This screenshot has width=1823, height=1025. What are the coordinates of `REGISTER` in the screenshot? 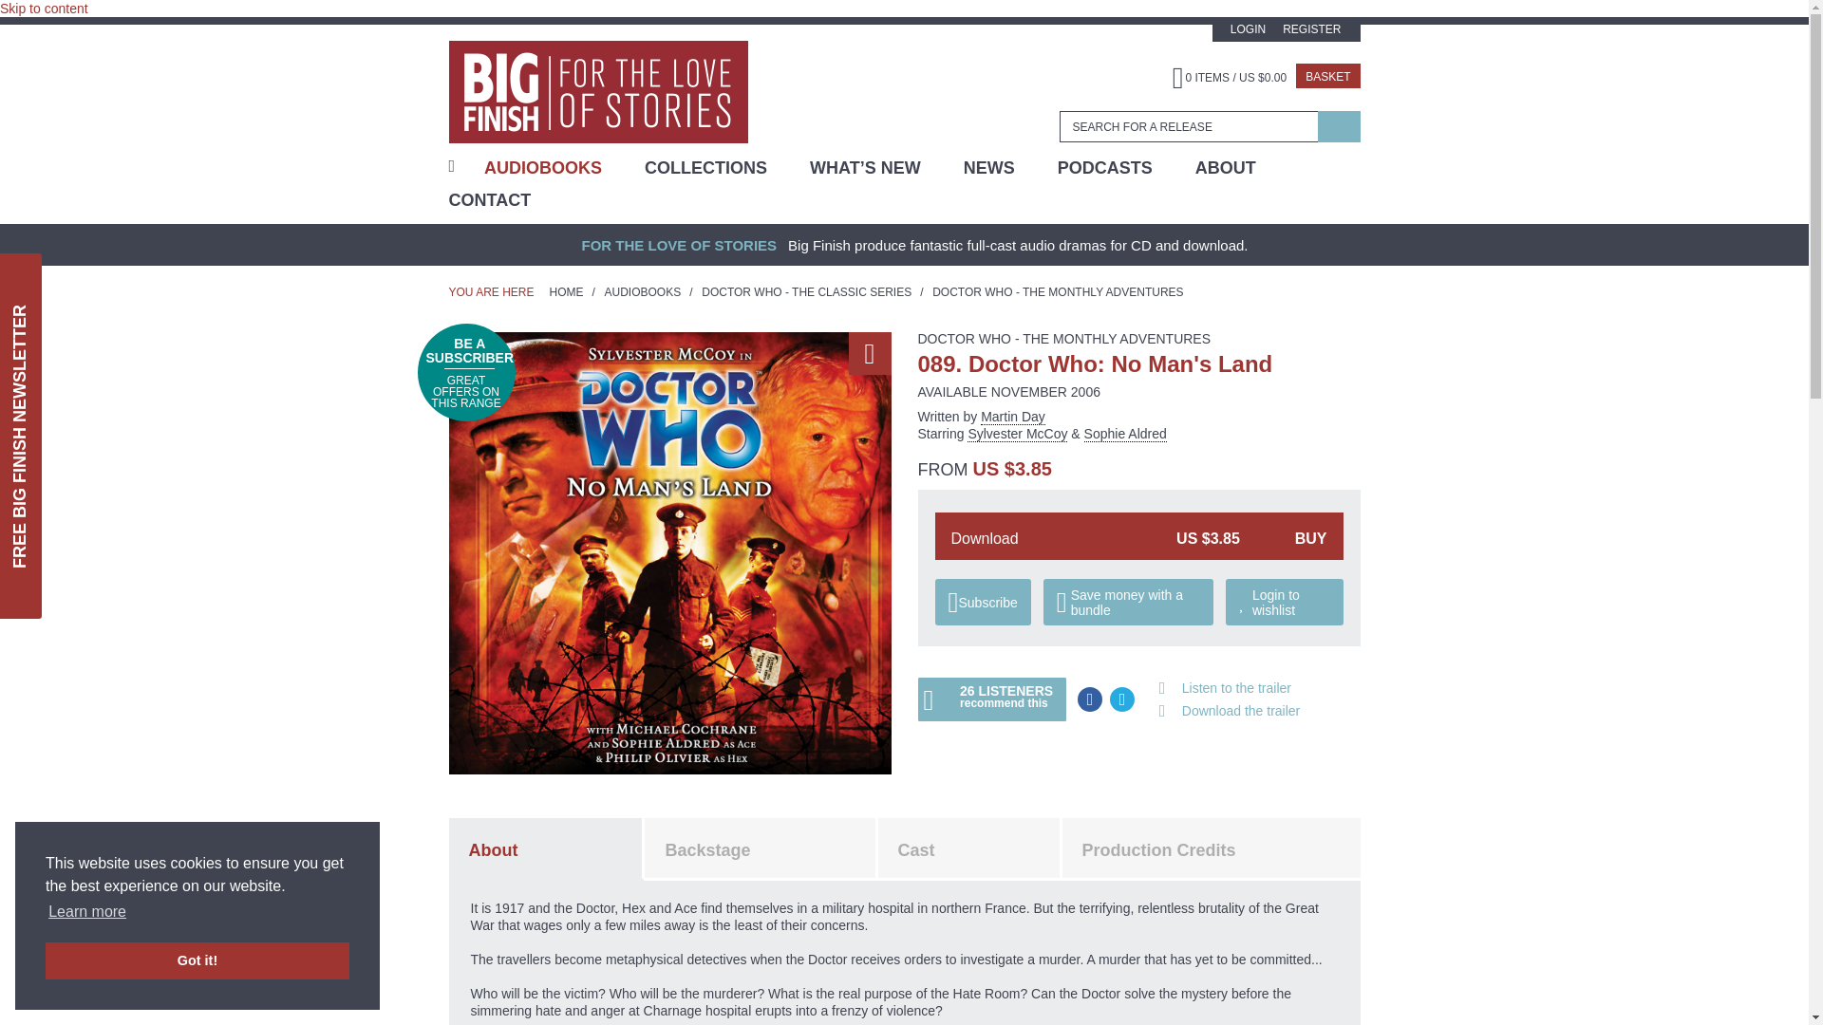 It's located at (1311, 28).